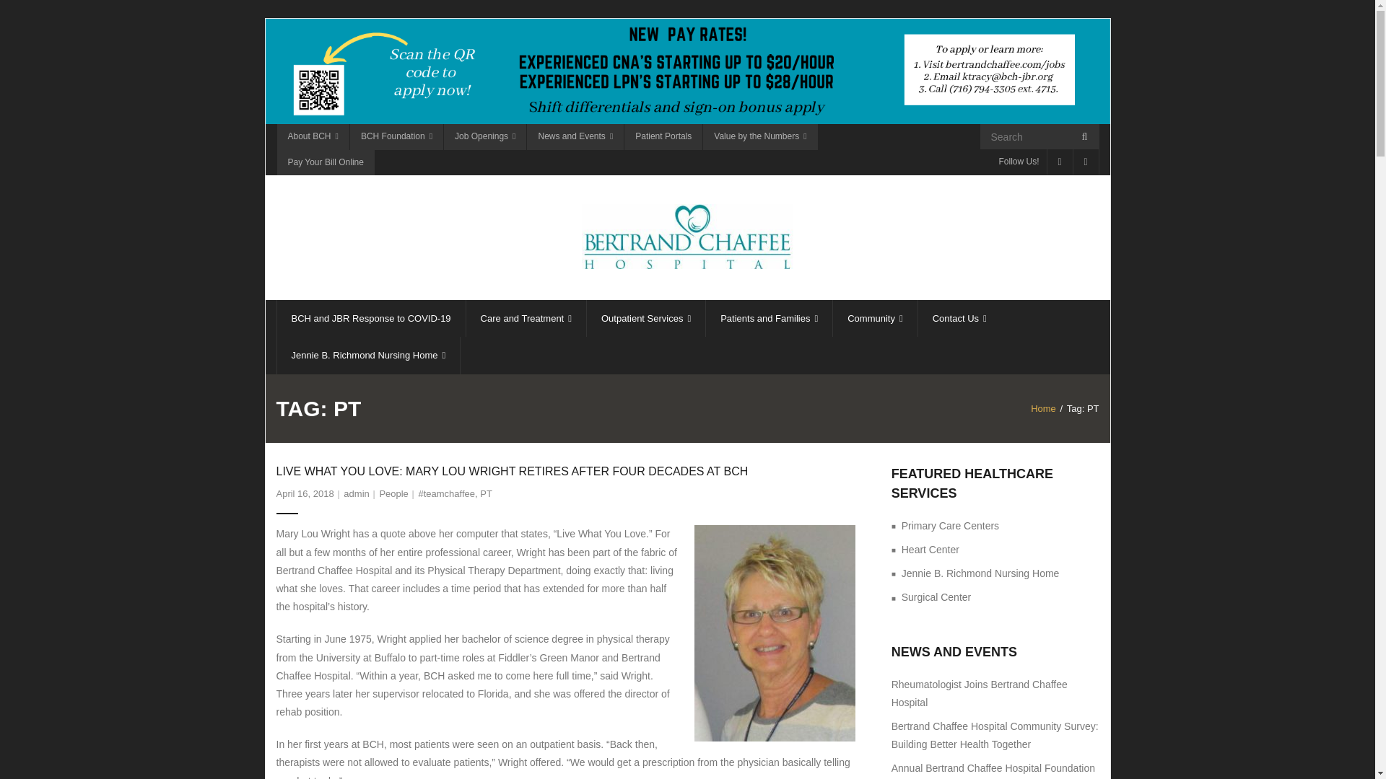  What do you see at coordinates (325, 163) in the screenshot?
I see `Pay Your Bill Online` at bounding box center [325, 163].